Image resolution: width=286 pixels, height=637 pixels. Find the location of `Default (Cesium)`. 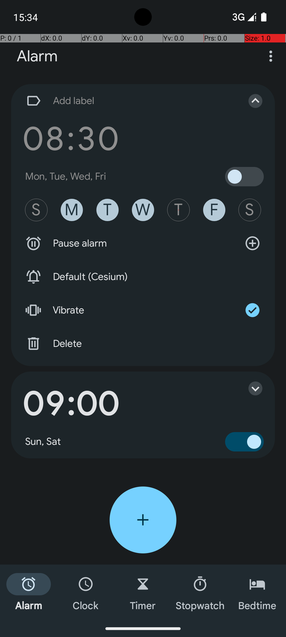

Default (Cesium) is located at coordinates (143, 277).